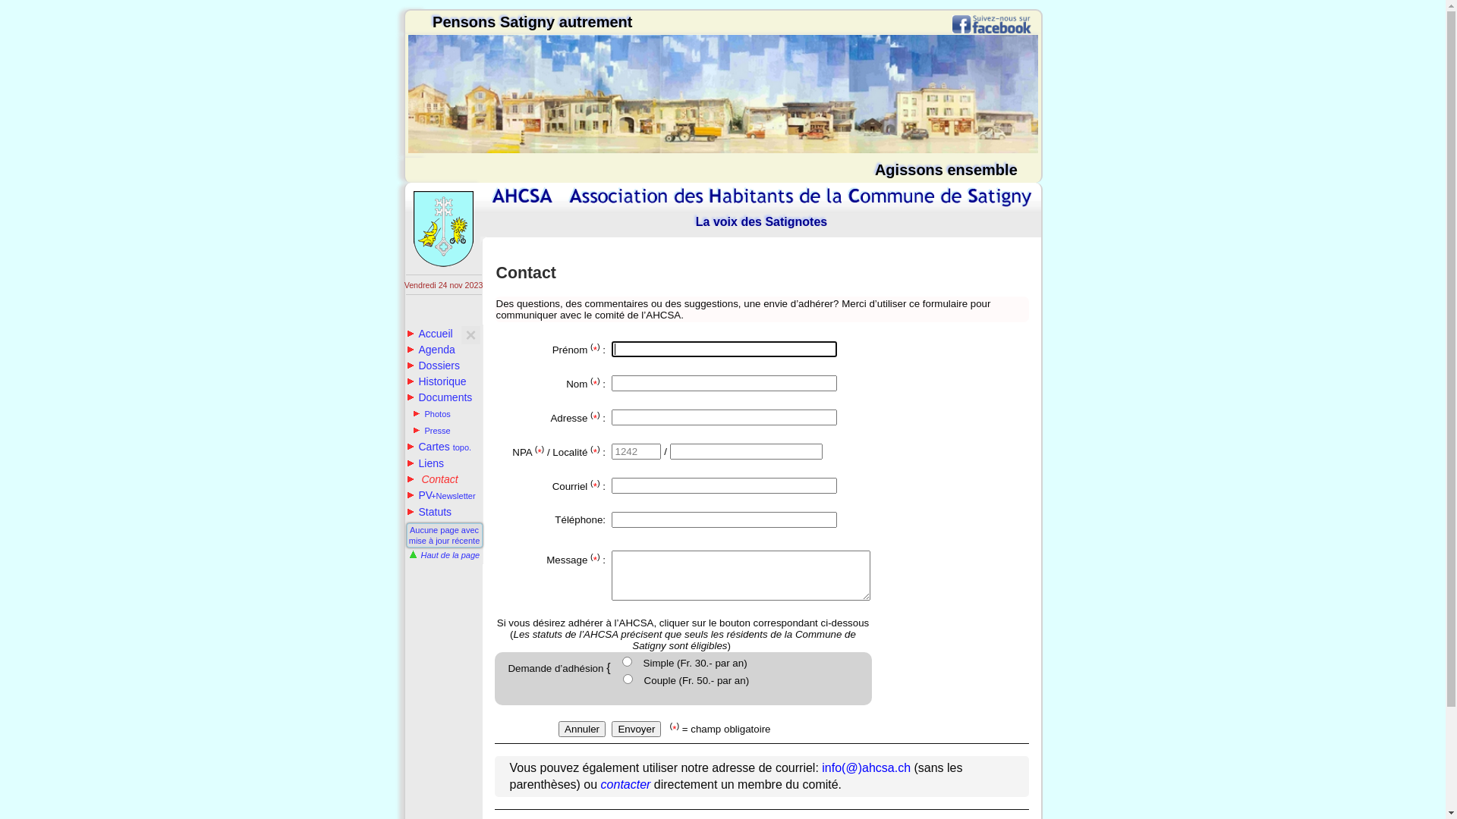  I want to click on Accueil, so click(430, 334).